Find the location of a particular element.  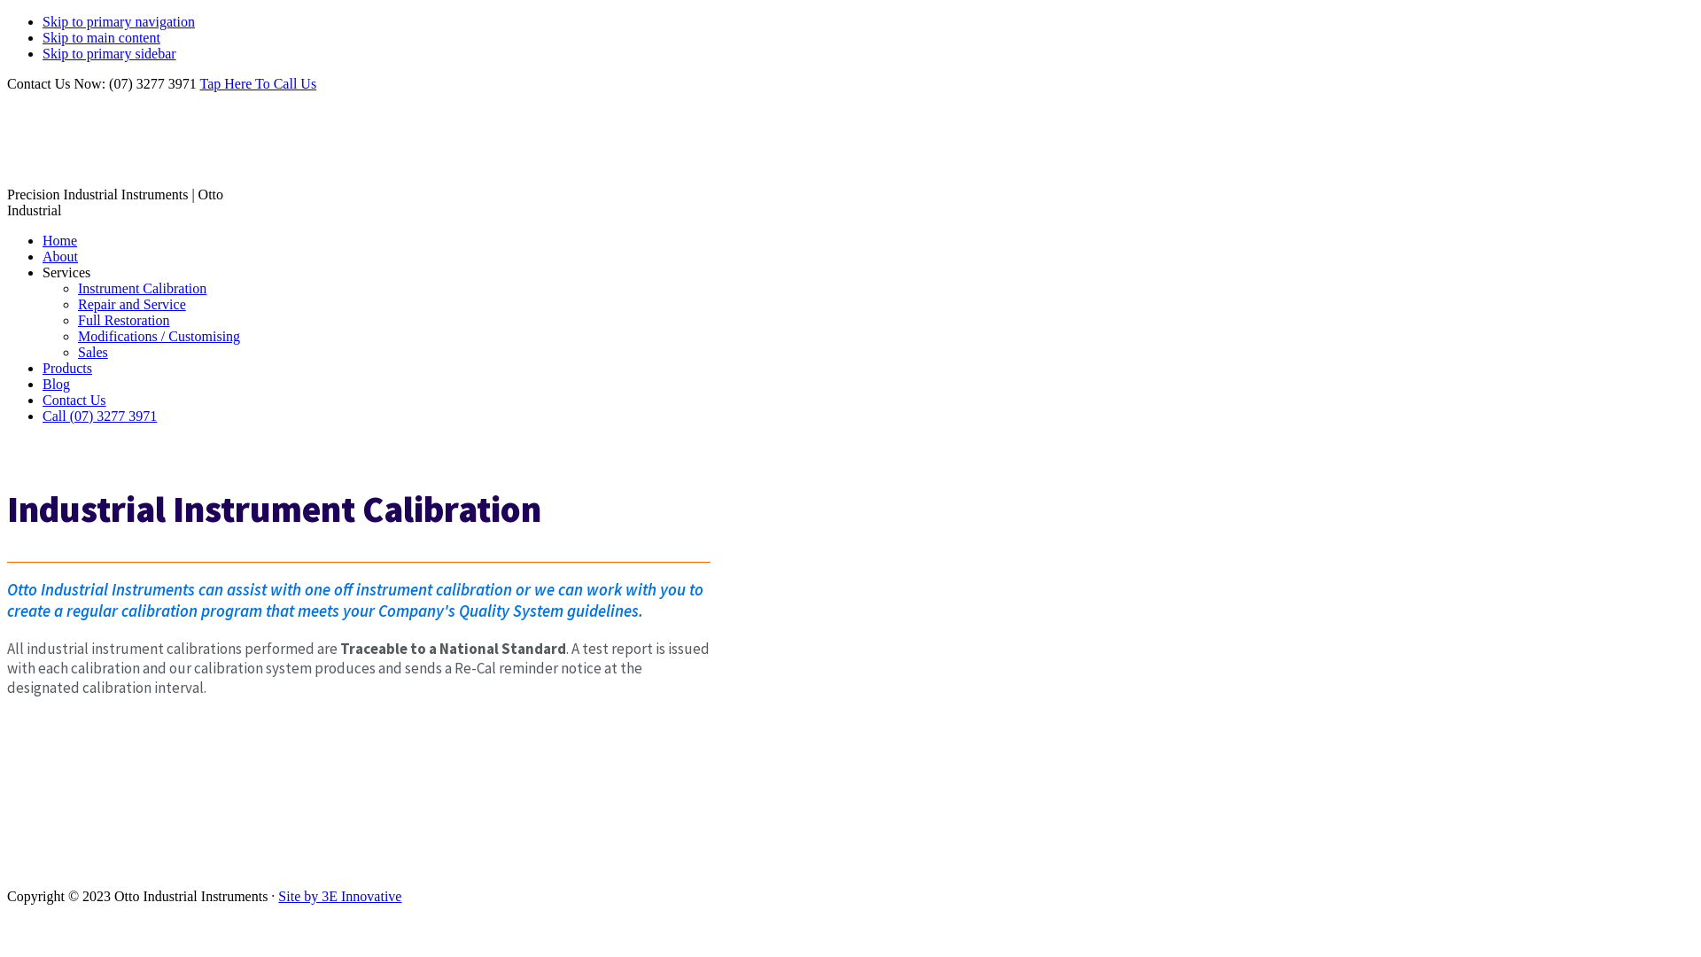

Skip to primary sidebar is located at coordinates (110, 53).